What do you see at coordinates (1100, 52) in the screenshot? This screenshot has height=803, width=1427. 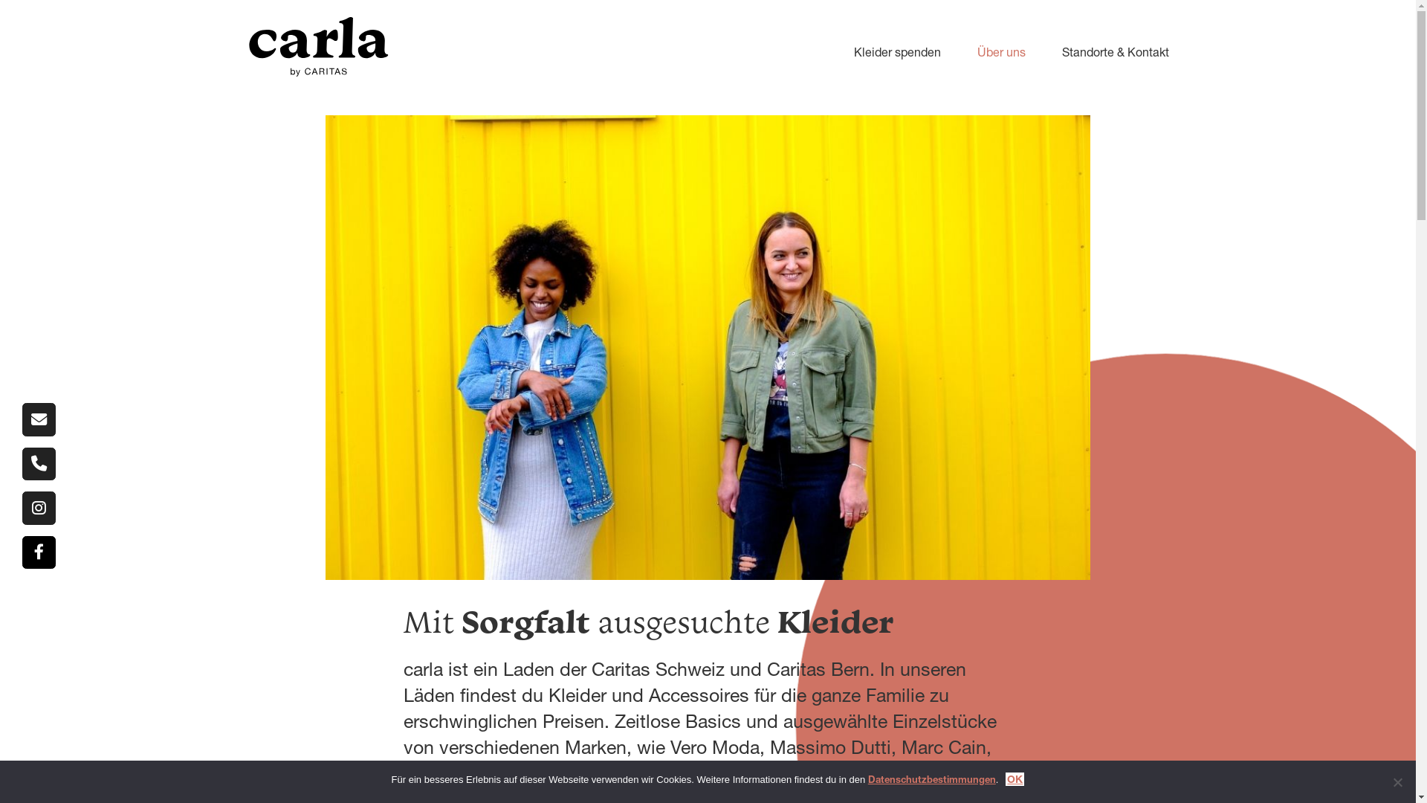 I see `Standorte & Kontakt` at bounding box center [1100, 52].